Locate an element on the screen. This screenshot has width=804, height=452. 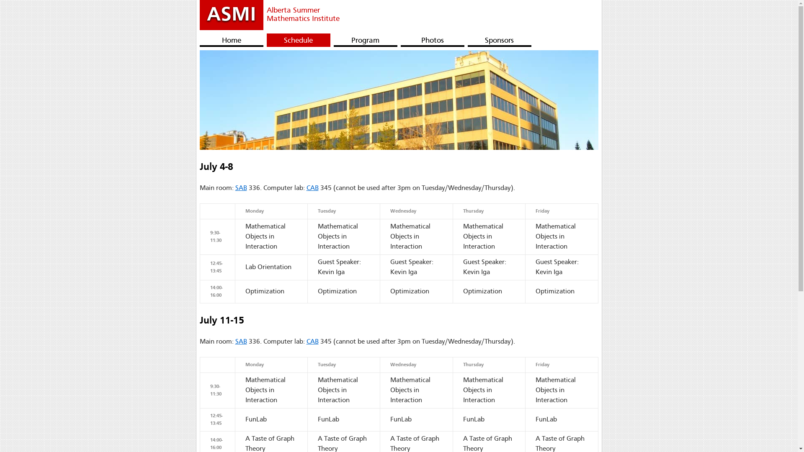
SAB is located at coordinates (241, 342).